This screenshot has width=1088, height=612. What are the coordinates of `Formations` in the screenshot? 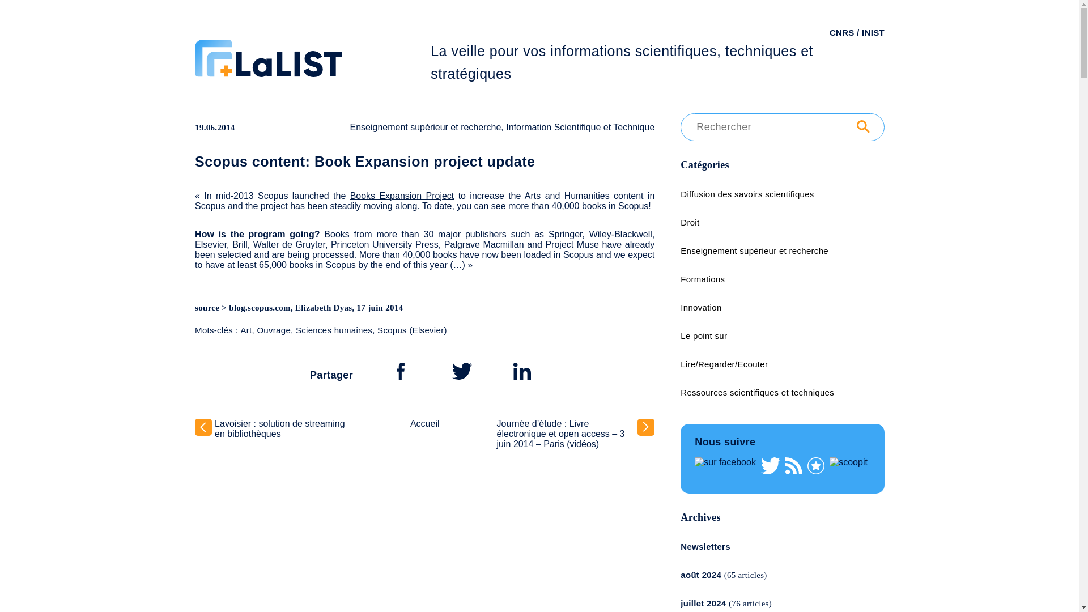 It's located at (703, 279).